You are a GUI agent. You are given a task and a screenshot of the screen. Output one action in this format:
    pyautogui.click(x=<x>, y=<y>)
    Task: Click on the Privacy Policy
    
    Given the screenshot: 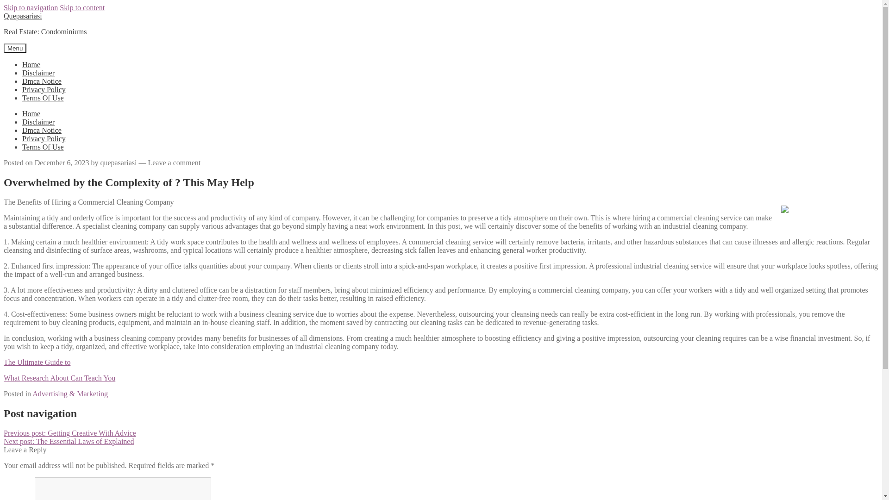 What is the action you would take?
    pyautogui.click(x=44, y=138)
    